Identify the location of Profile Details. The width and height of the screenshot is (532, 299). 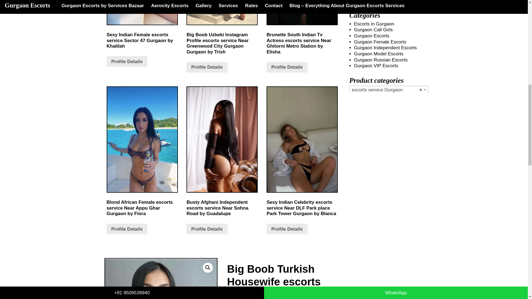
(287, 229).